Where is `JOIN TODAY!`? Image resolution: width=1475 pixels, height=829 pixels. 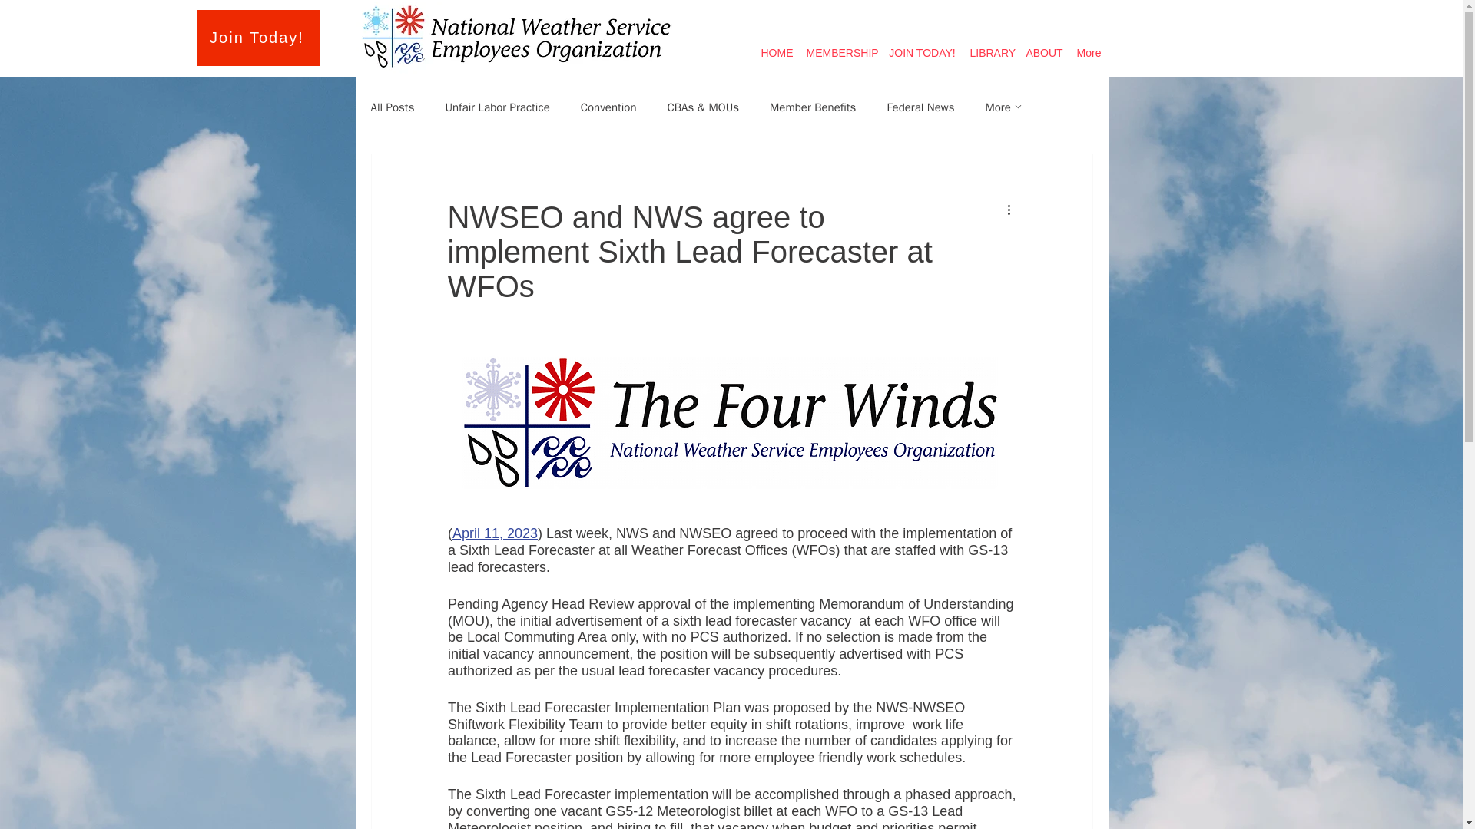 JOIN TODAY! is located at coordinates (922, 46).